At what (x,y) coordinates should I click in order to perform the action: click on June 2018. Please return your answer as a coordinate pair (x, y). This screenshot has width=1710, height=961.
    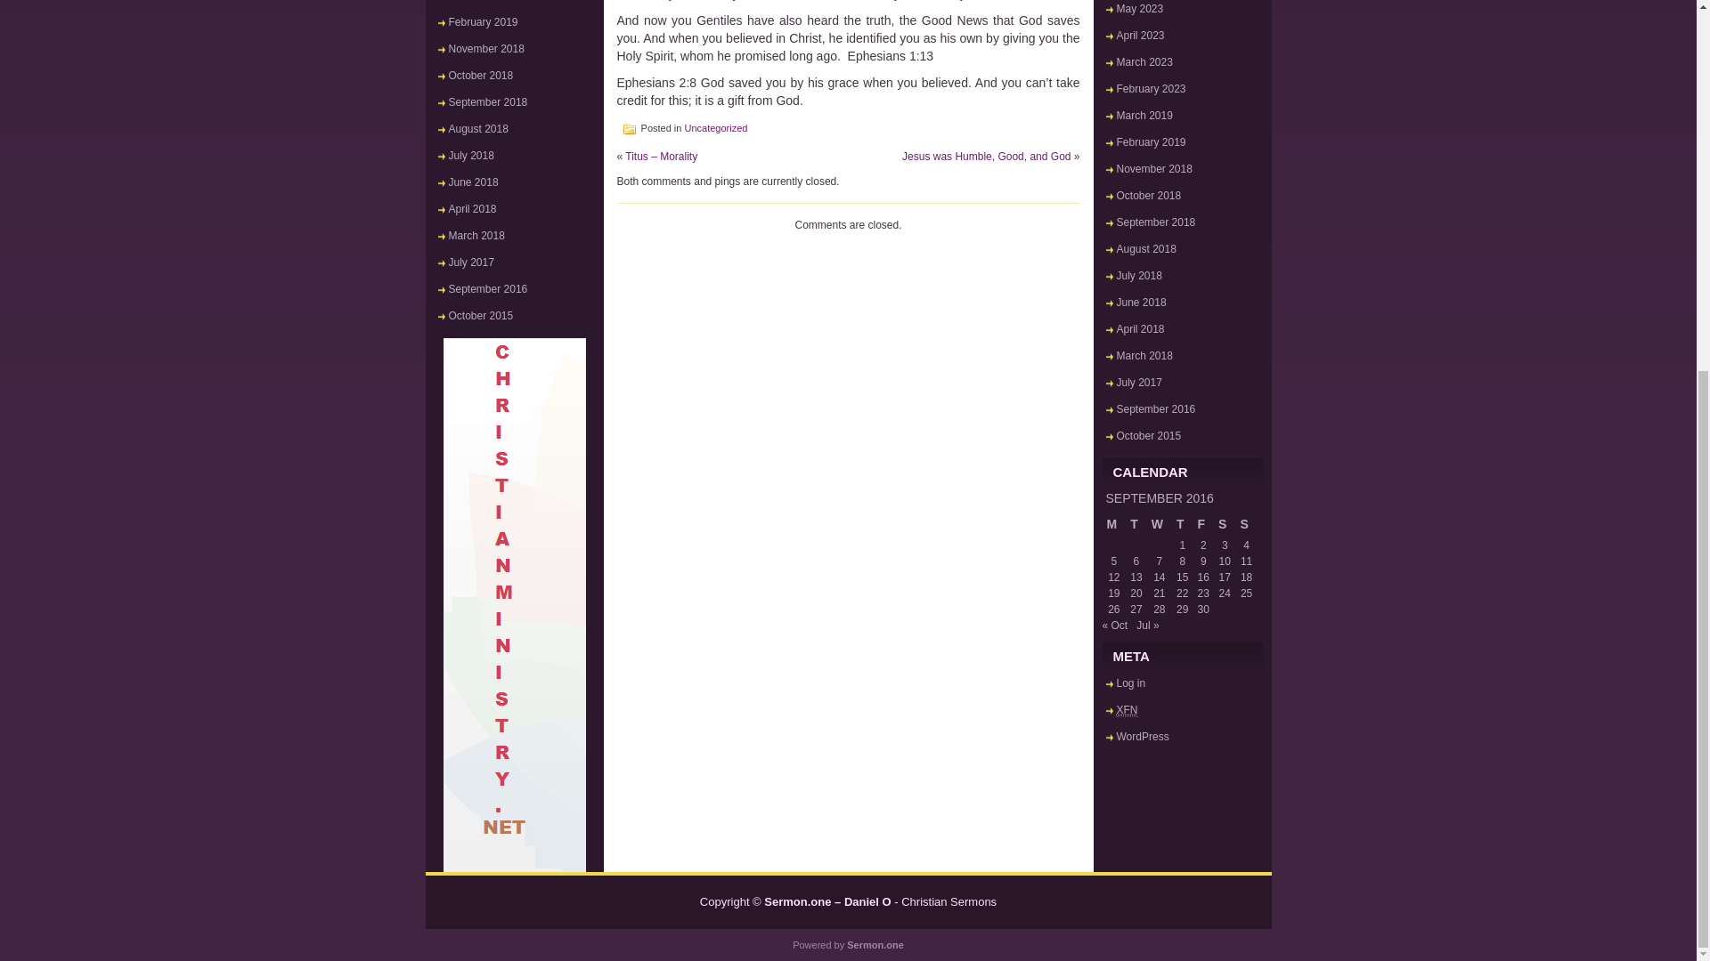
    Looking at the image, I should click on (474, 182).